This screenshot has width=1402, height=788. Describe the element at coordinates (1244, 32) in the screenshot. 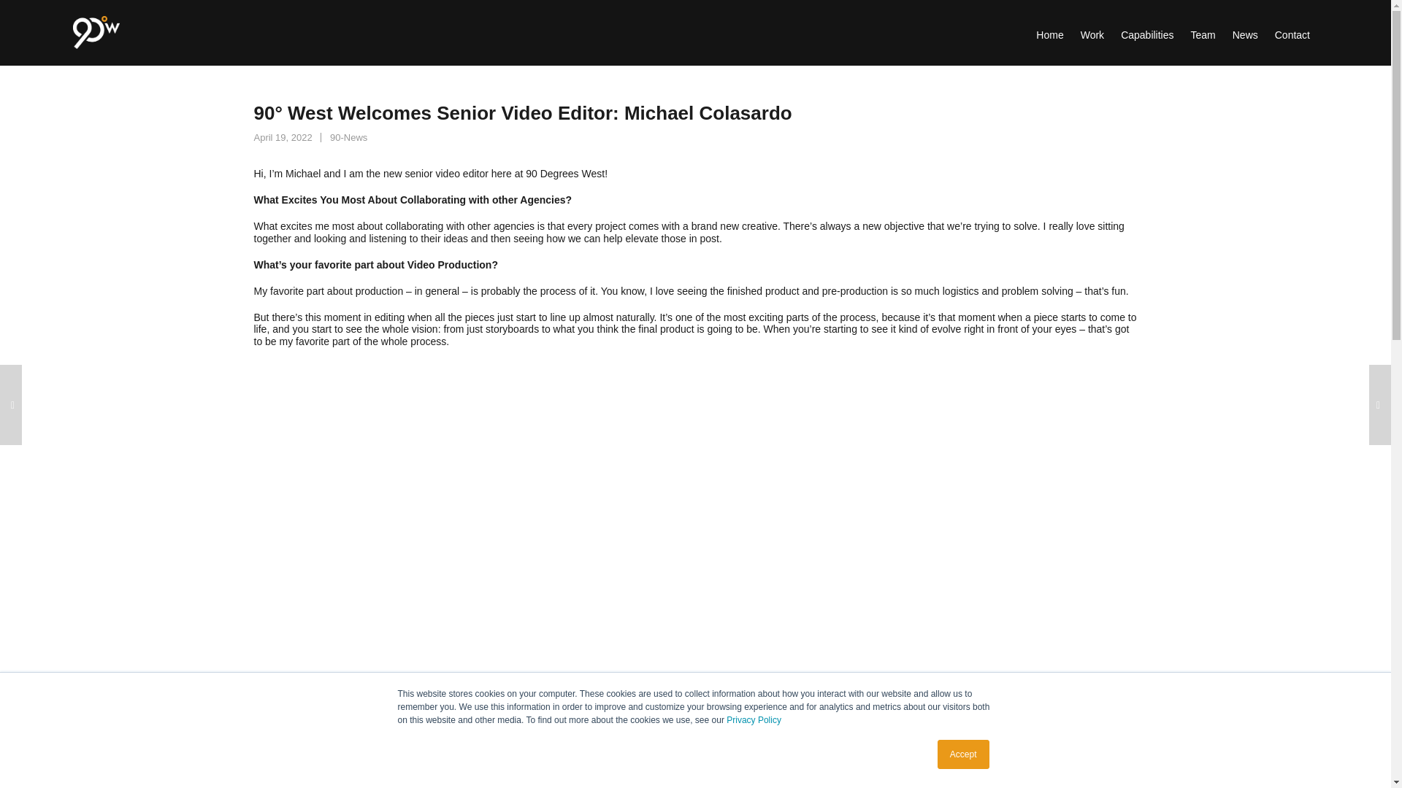

I see `News` at that location.